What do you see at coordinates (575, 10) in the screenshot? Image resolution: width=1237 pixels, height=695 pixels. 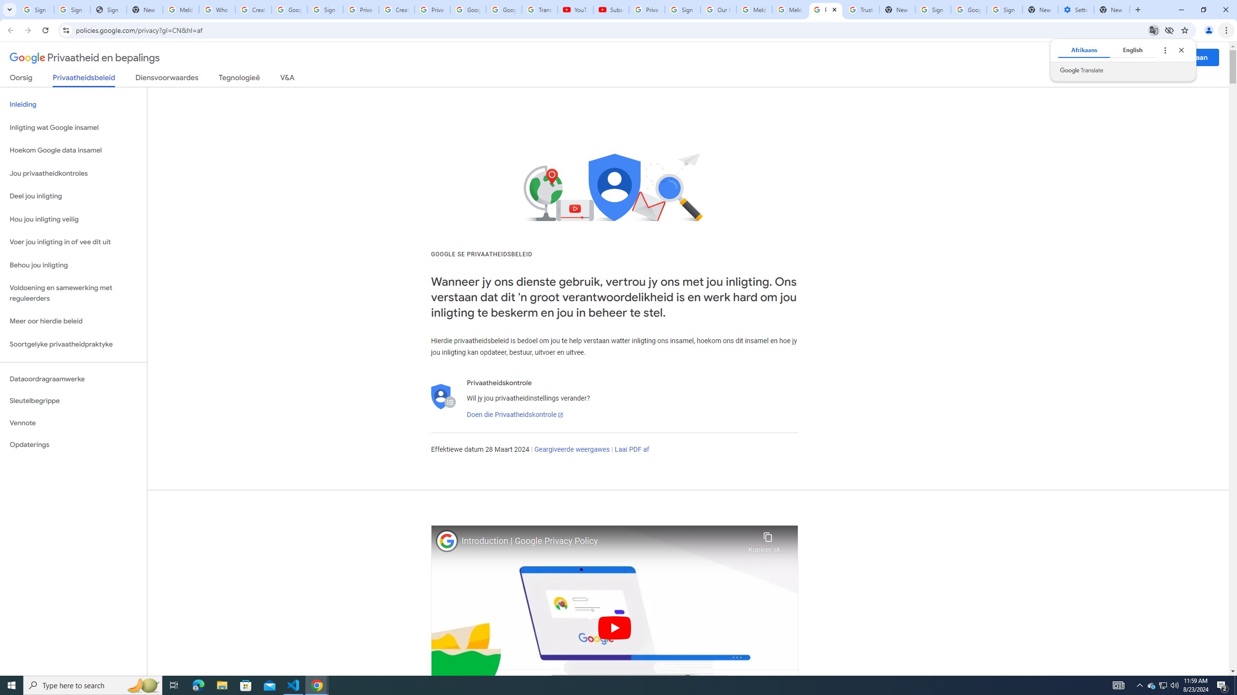 I see `YouTube` at bounding box center [575, 10].